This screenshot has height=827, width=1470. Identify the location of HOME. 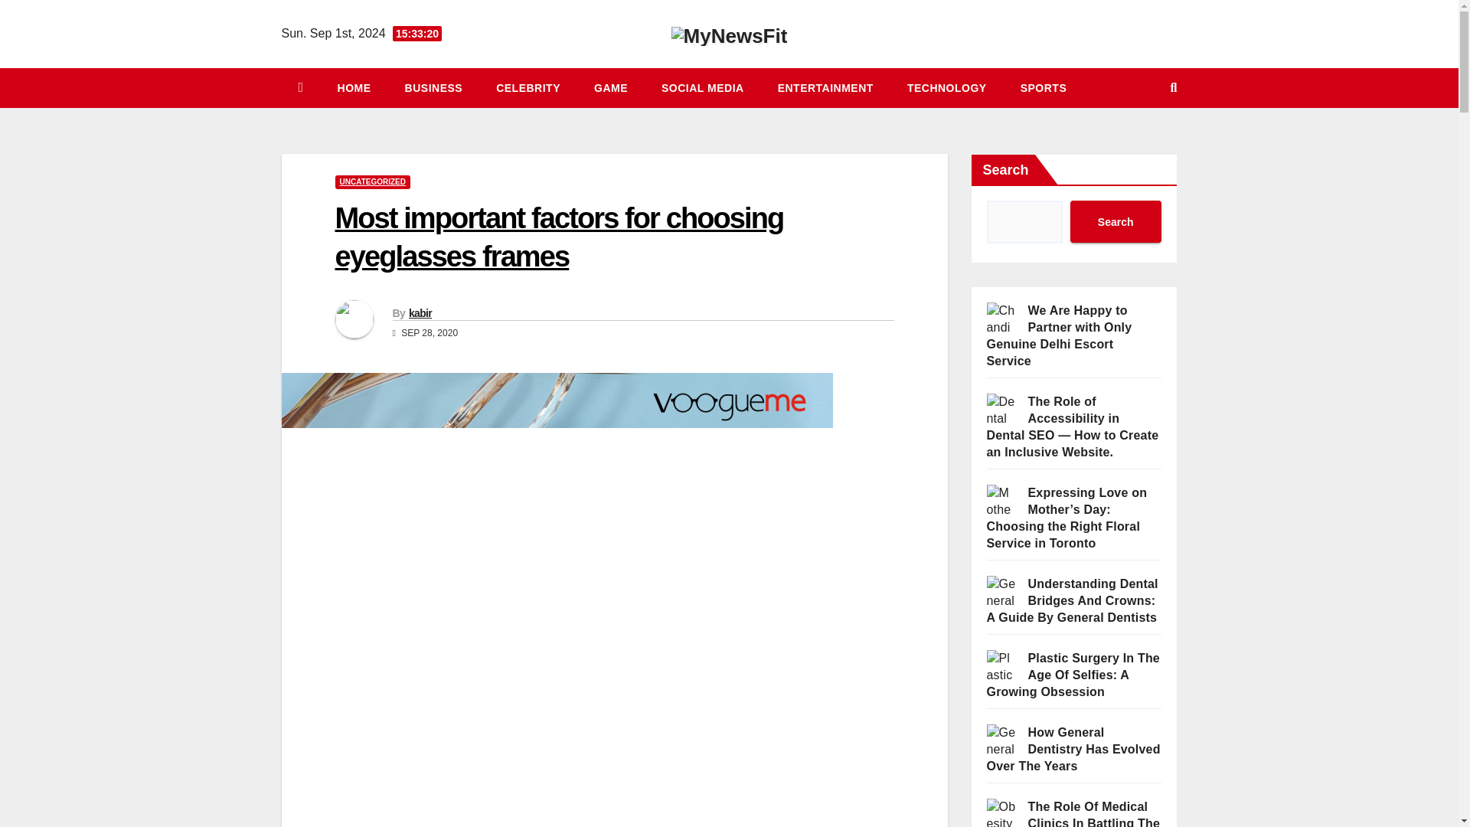
(354, 87).